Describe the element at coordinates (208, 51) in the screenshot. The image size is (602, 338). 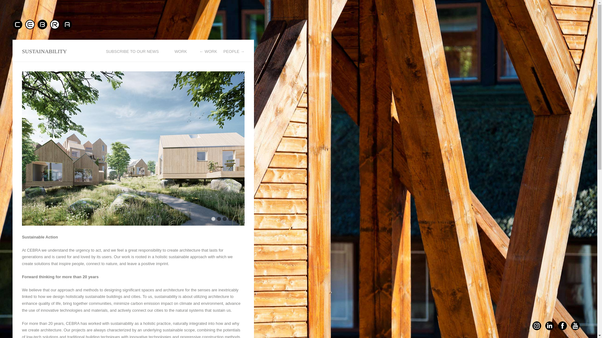
I see `WORK` at that location.